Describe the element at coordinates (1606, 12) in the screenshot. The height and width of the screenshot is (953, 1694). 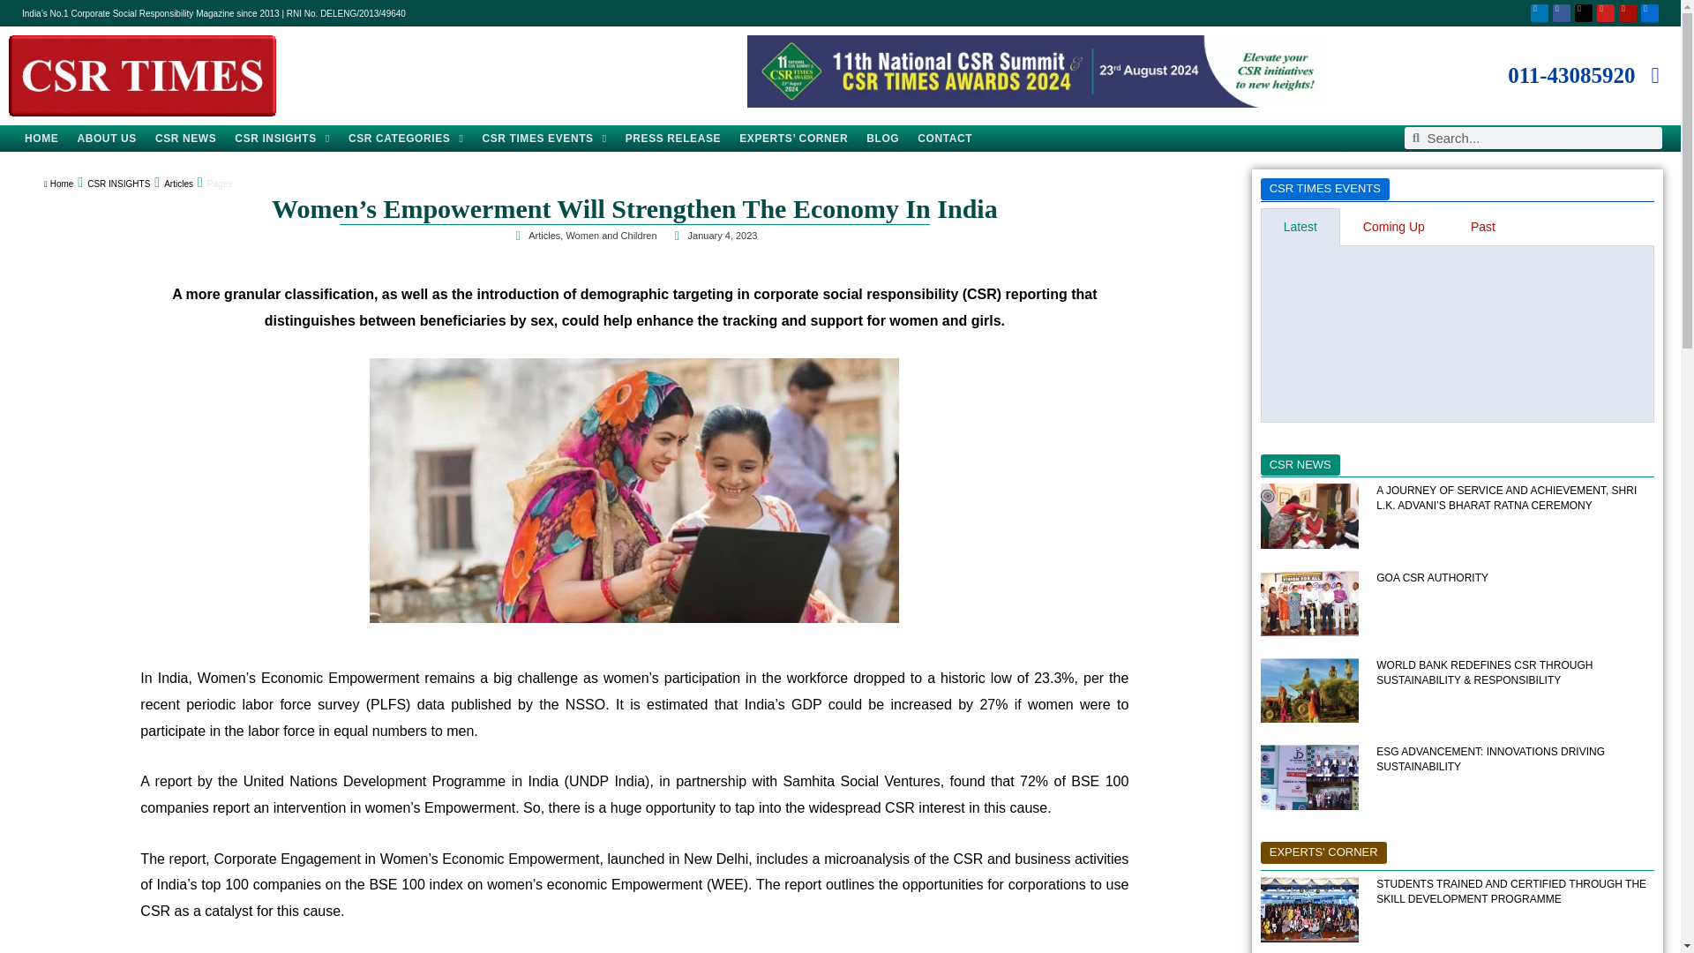
I see `Youtube` at that location.